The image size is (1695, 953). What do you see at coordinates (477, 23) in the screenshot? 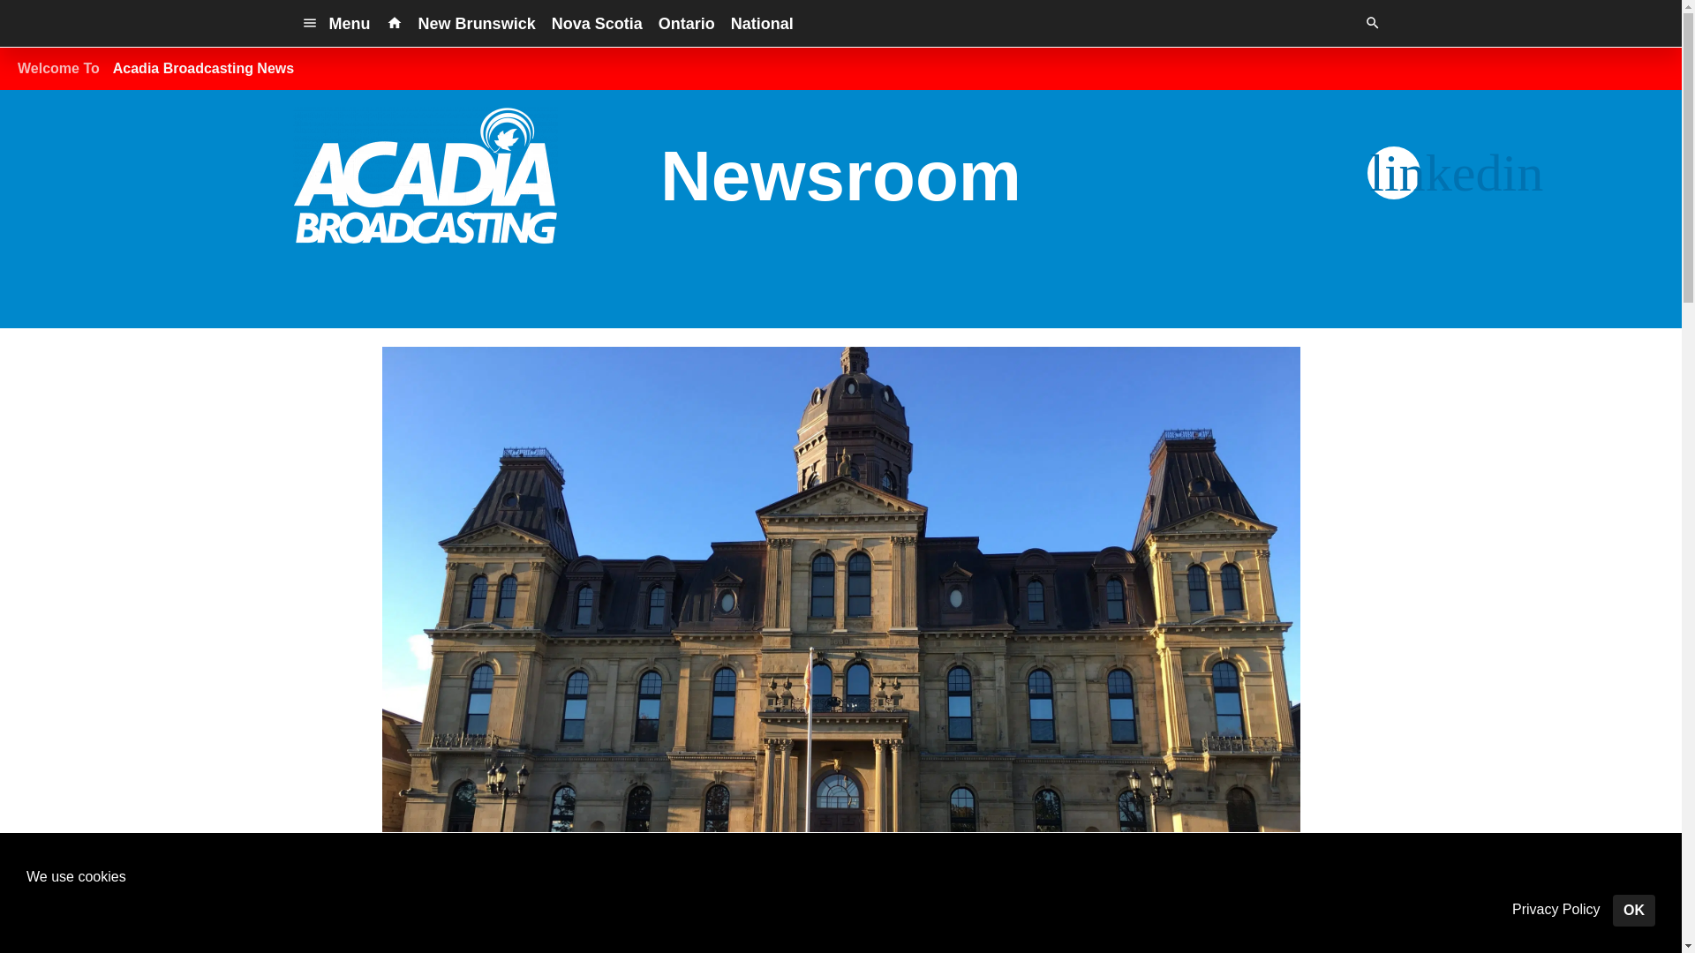
I see `New Brunswick` at bounding box center [477, 23].